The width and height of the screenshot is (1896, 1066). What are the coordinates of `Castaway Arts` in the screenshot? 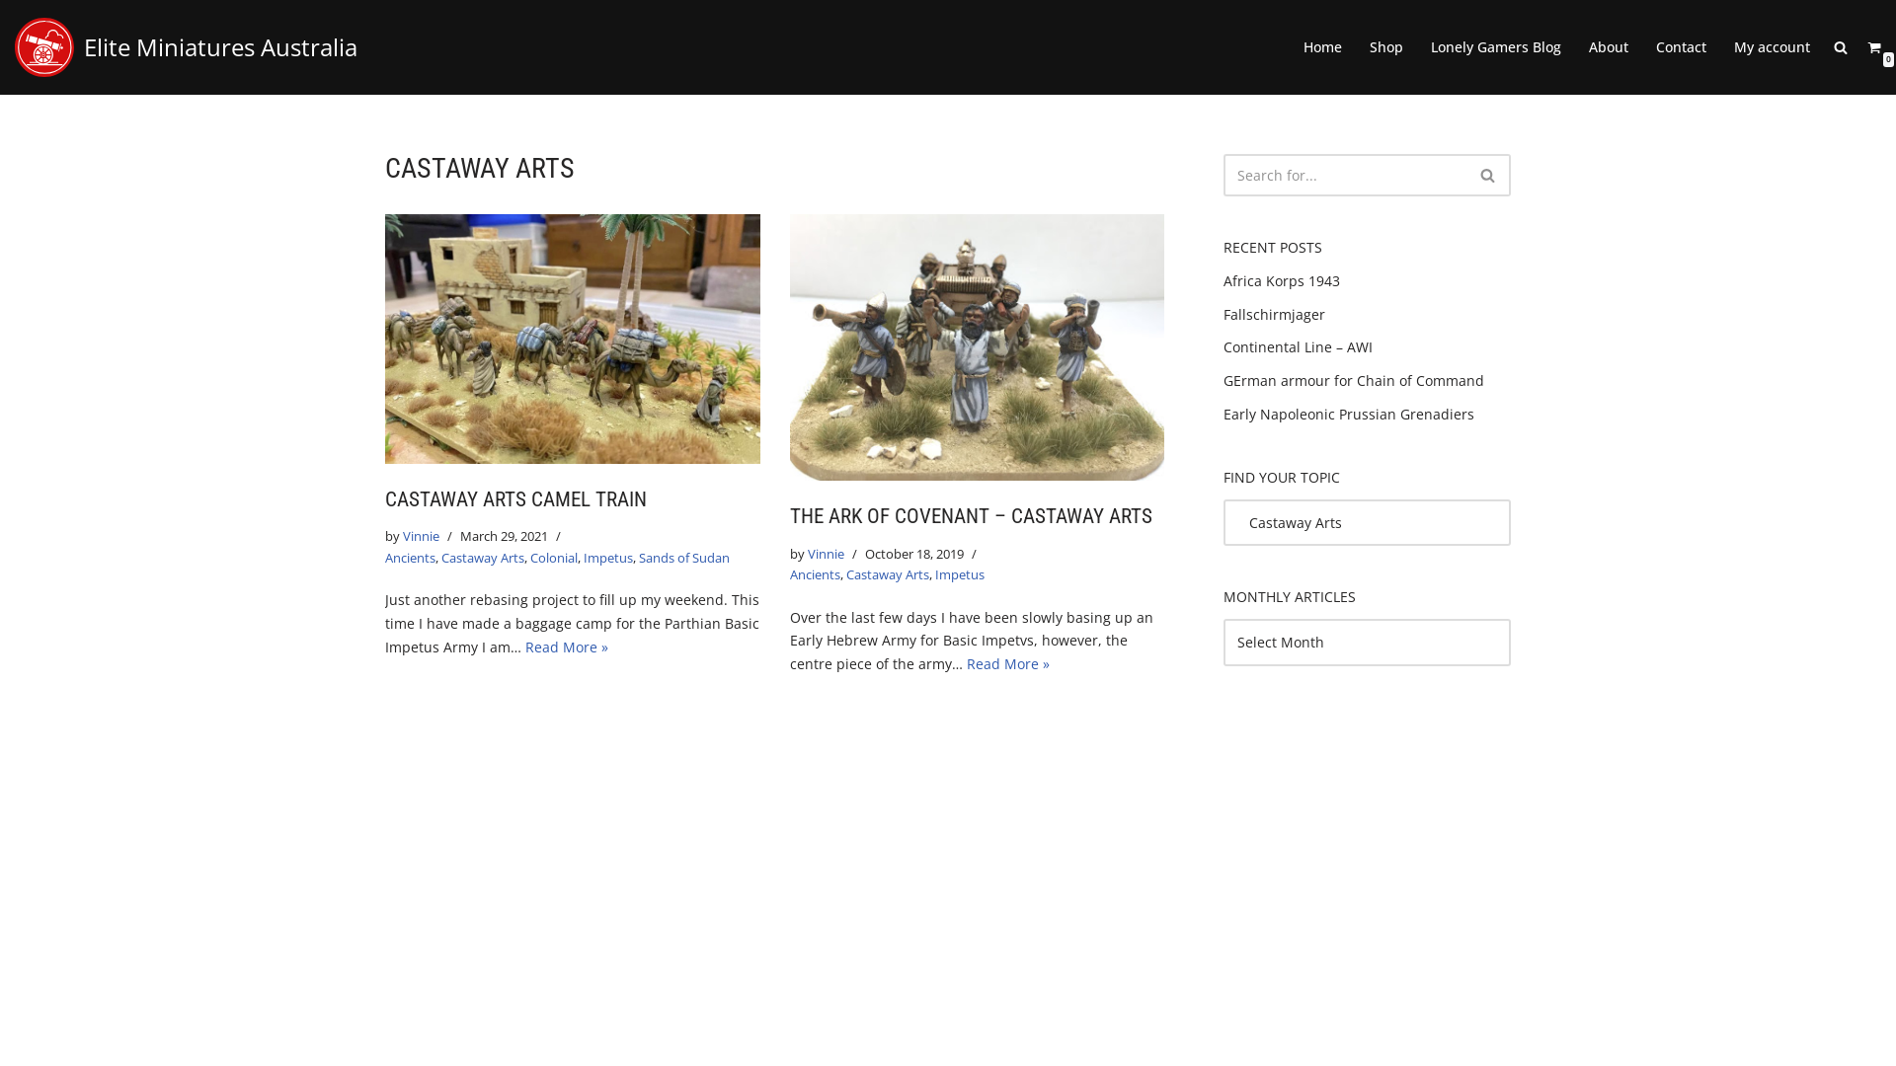 It's located at (483, 559).